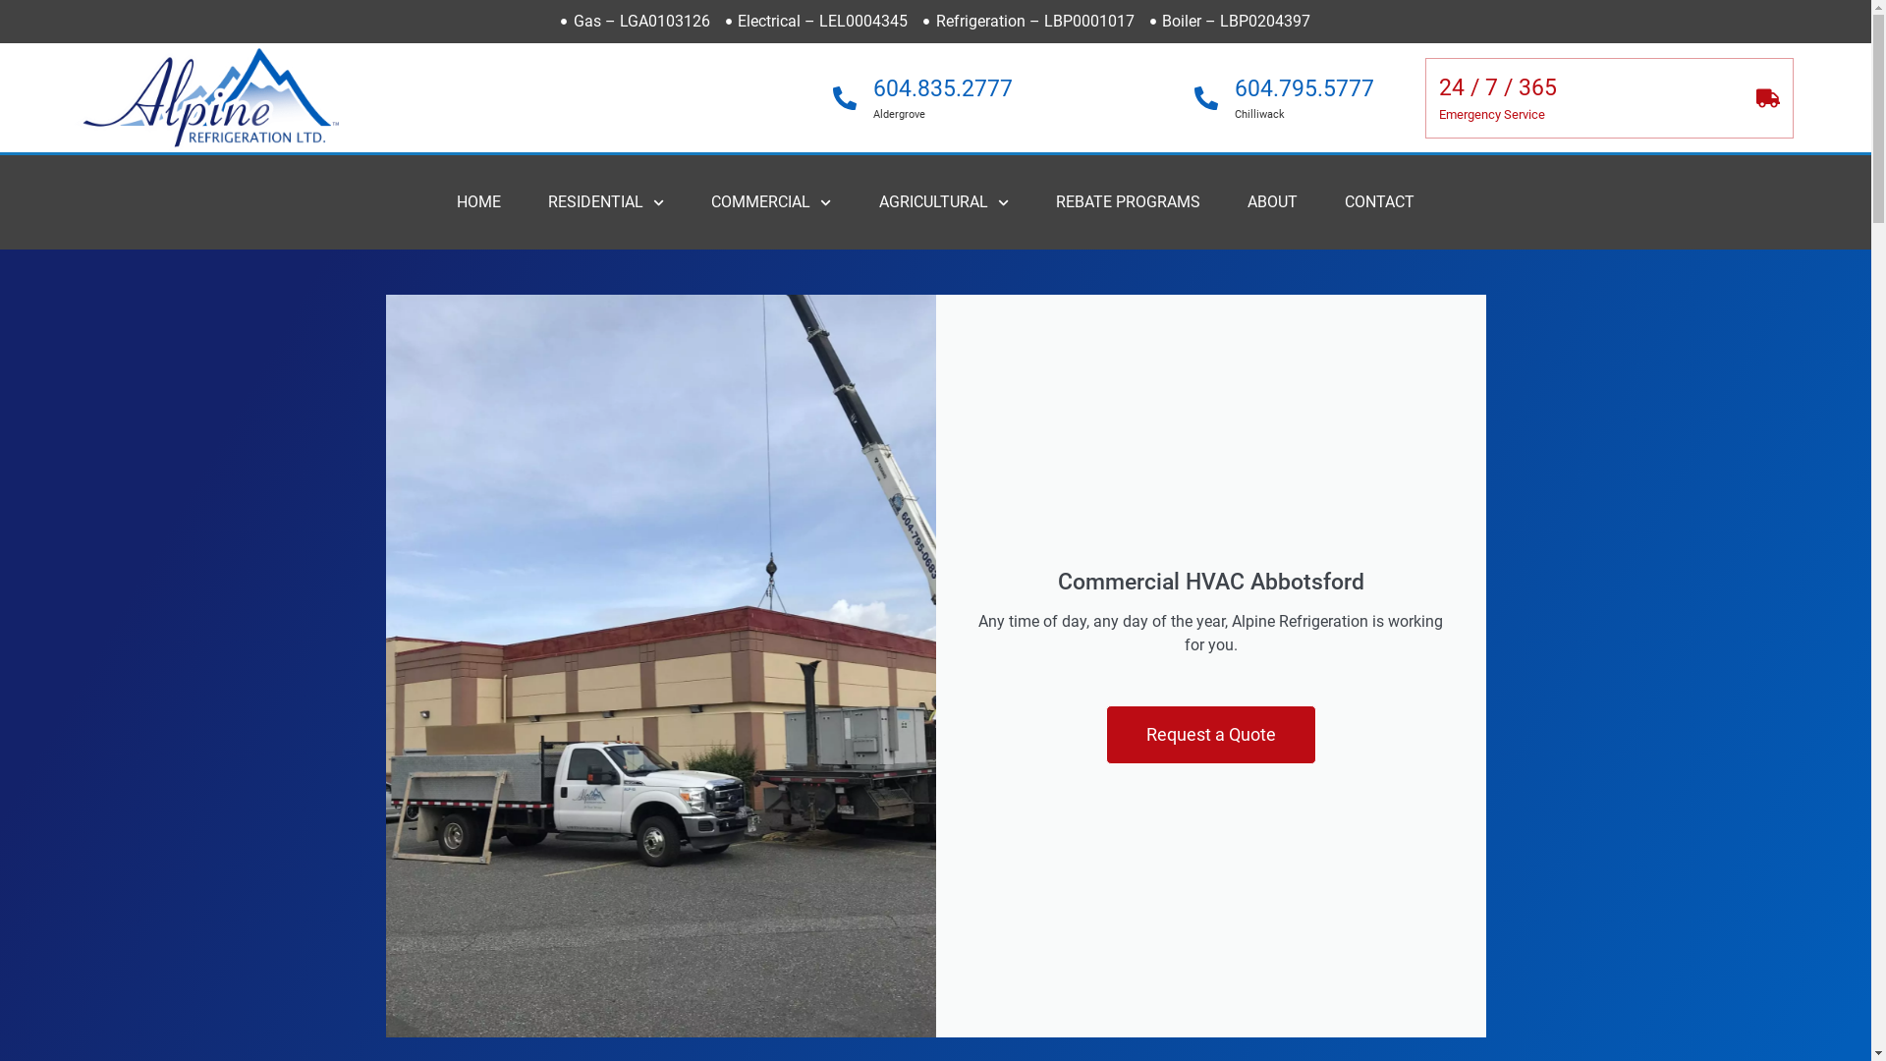 Image resolution: width=1886 pixels, height=1061 pixels. Describe the element at coordinates (1273, 202) in the screenshot. I see `ABOUT` at that location.